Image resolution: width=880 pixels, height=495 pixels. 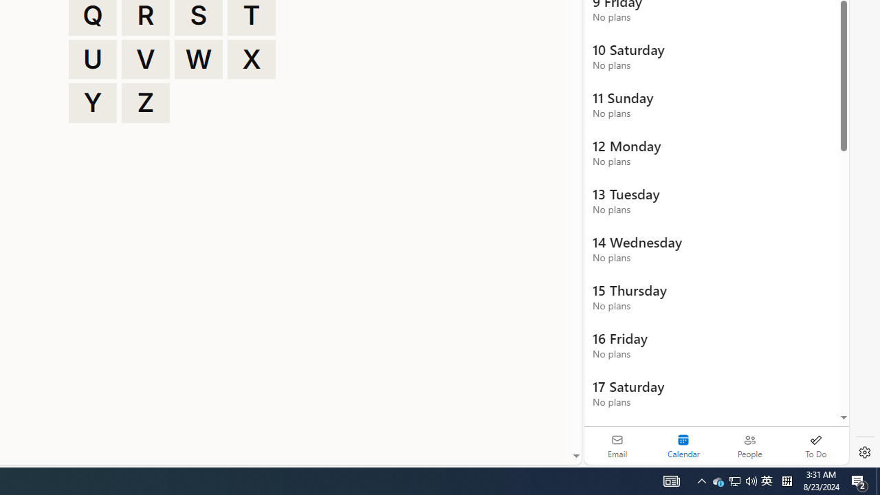 I want to click on Z, so click(x=146, y=103).